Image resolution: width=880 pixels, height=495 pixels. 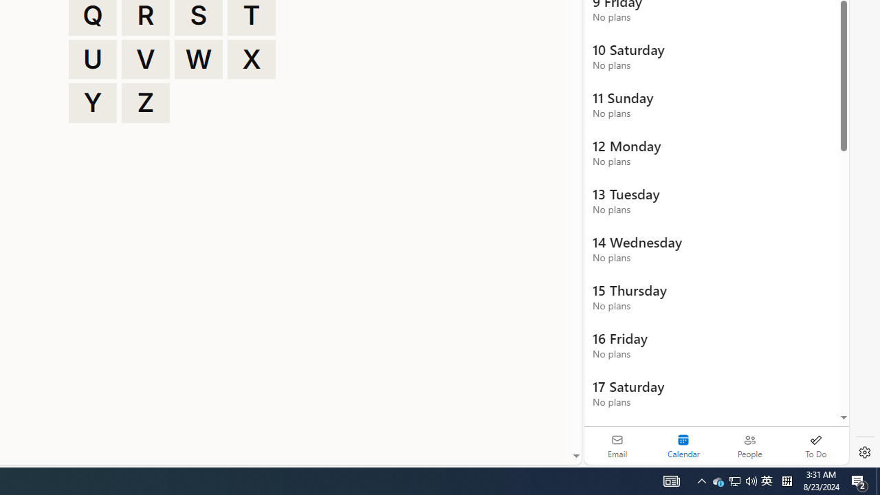 I want to click on Z, so click(x=146, y=103).